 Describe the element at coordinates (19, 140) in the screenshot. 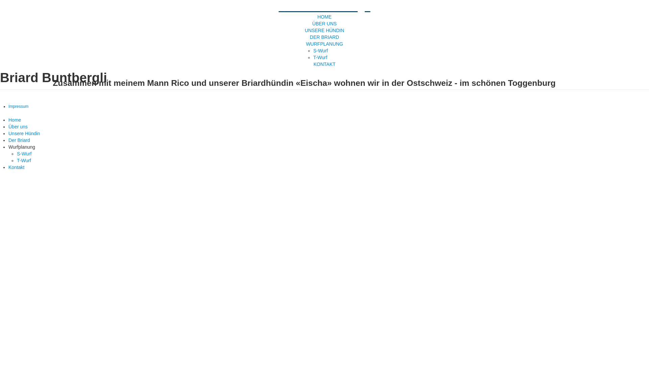

I see `Der Briard` at that location.